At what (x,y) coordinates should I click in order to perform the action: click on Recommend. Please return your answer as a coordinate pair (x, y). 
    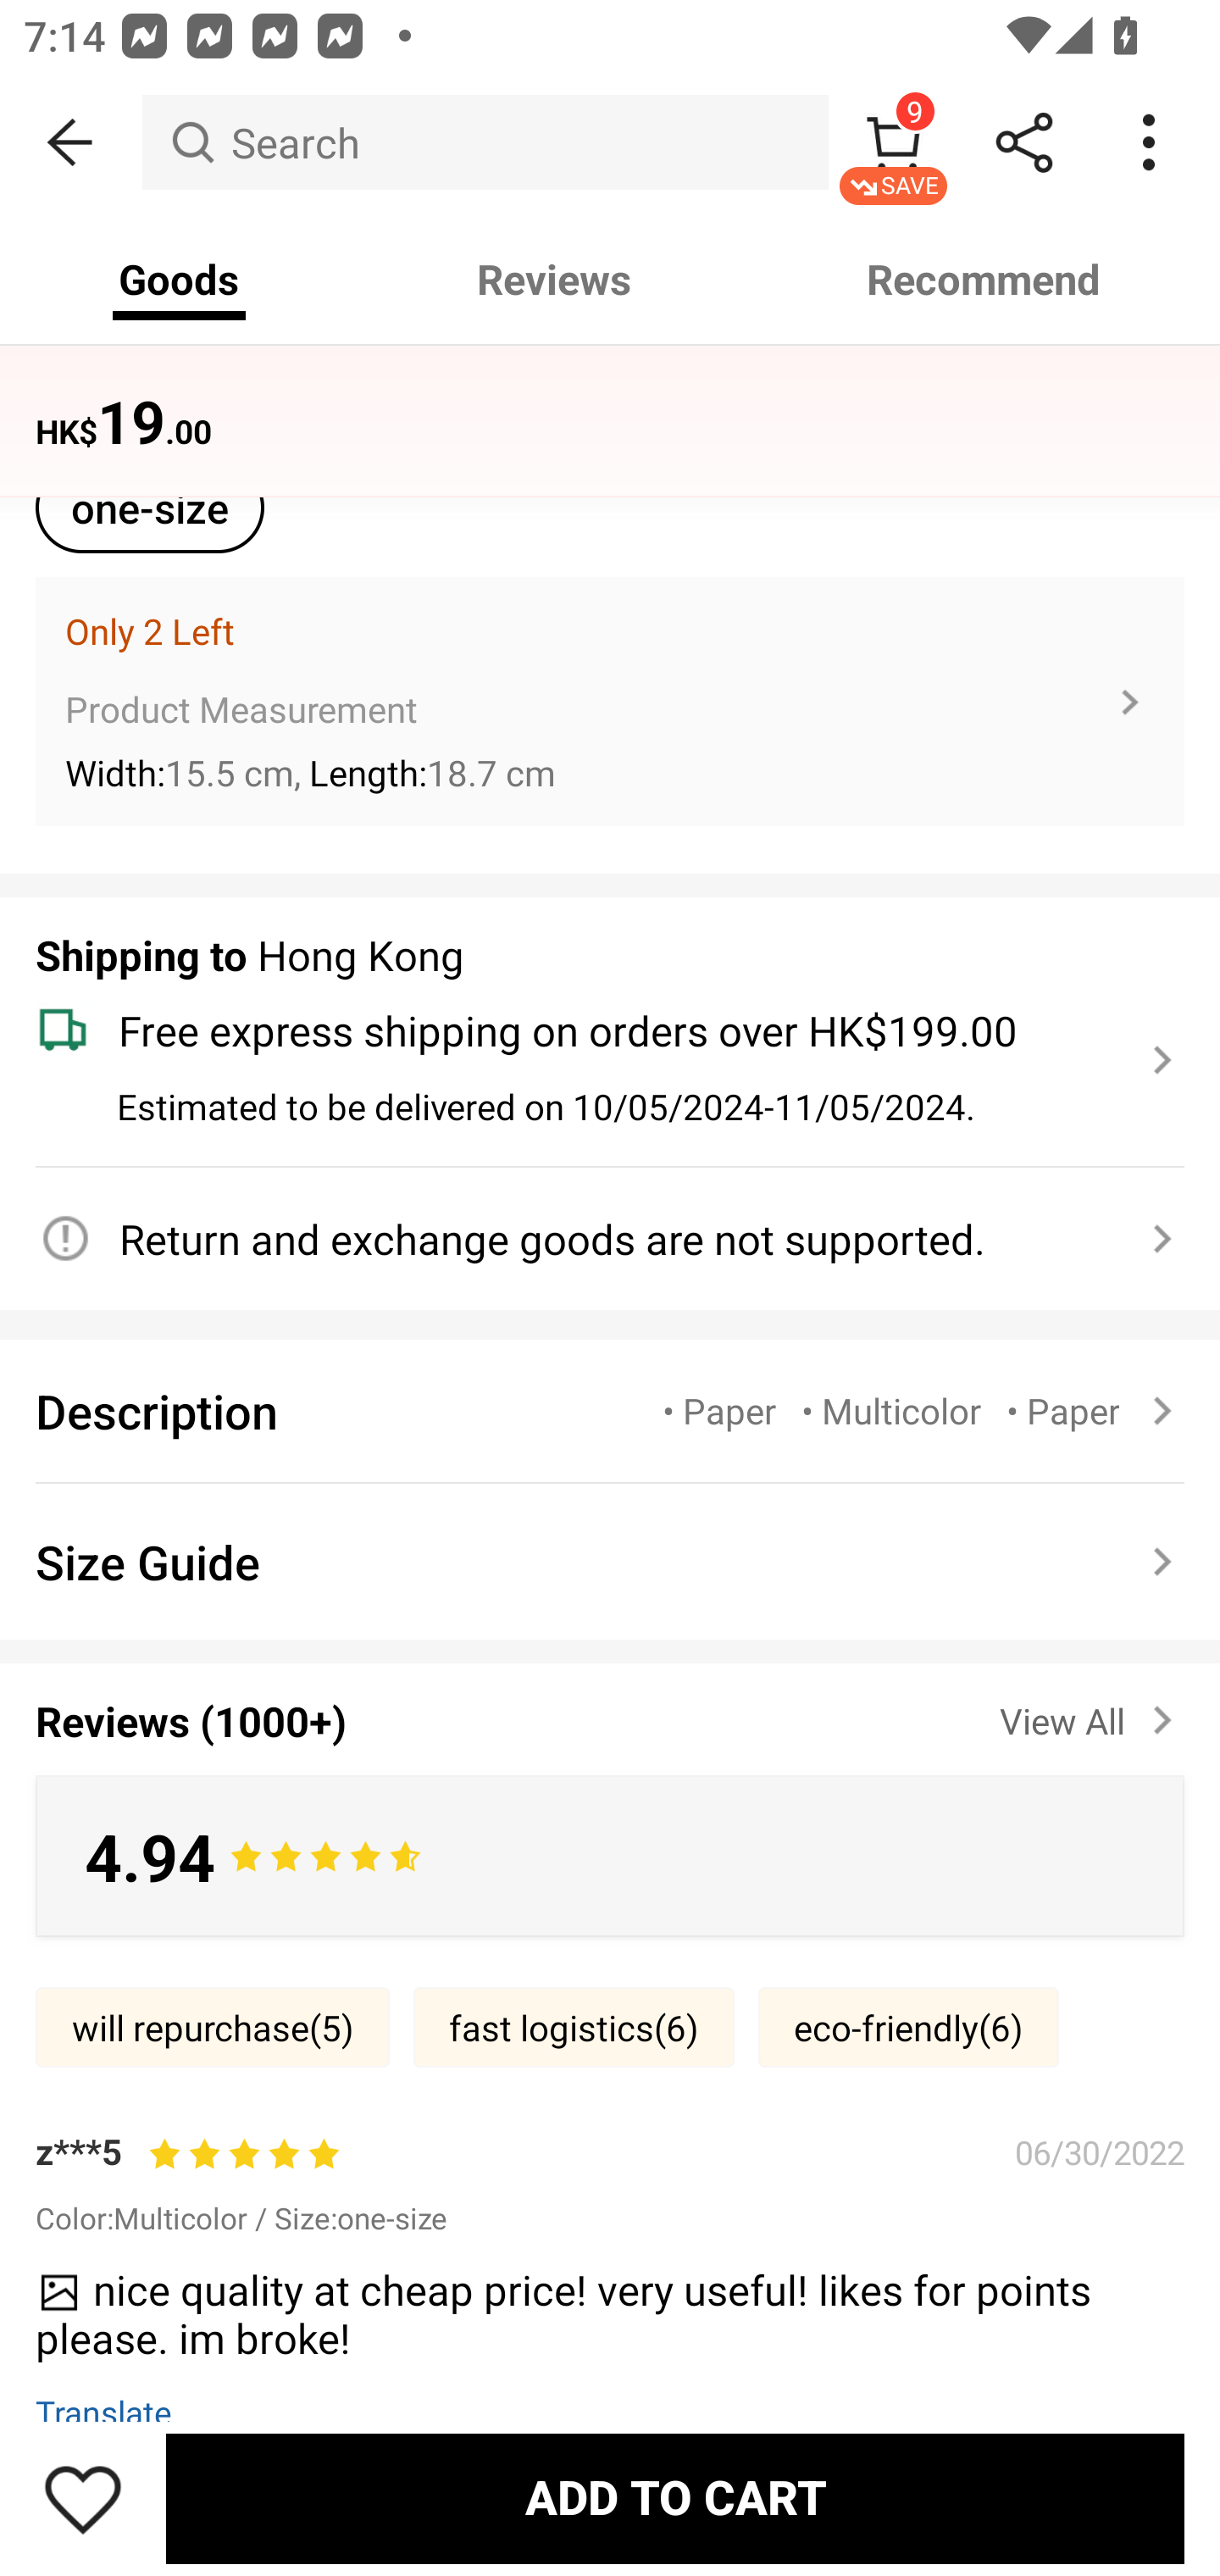
    Looking at the image, I should click on (984, 280).